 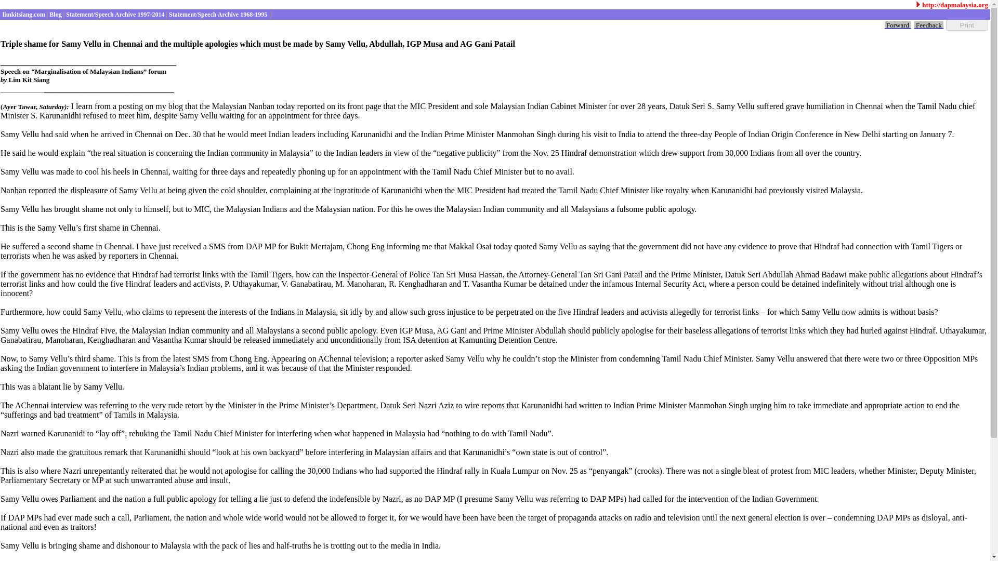 I want to click on      Print     , so click(x=967, y=25).